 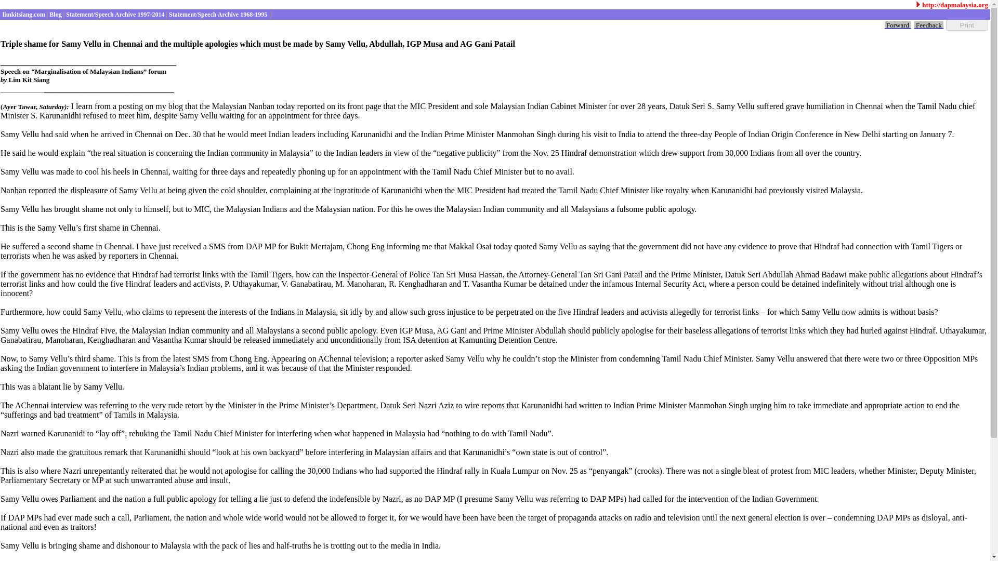 I want to click on      Print     , so click(x=967, y=25).